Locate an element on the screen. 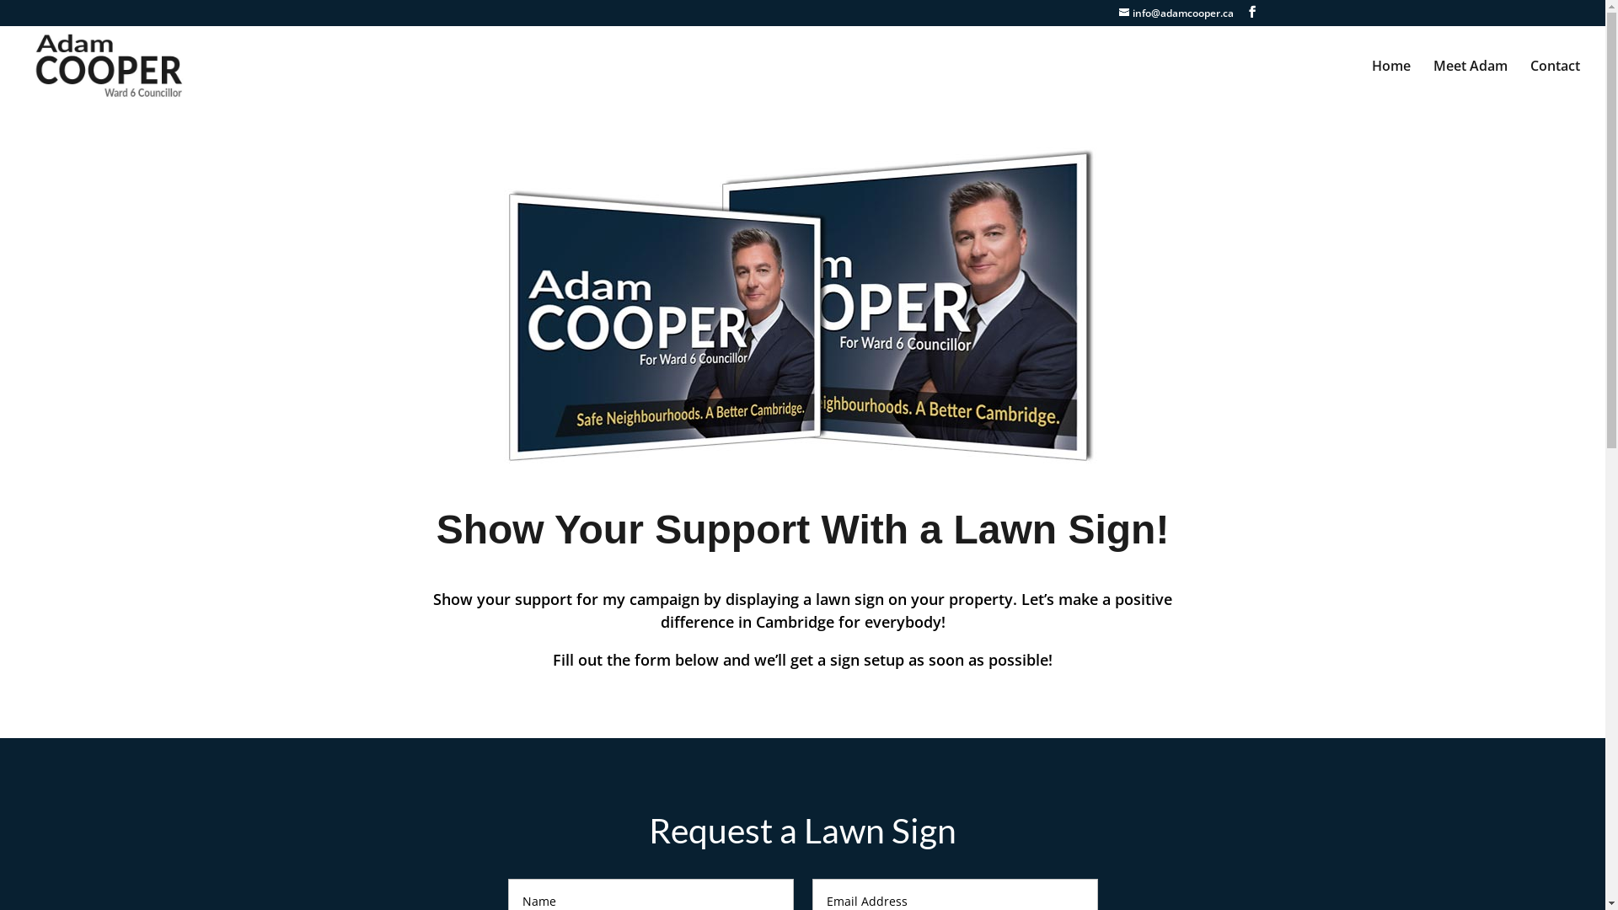  Contact is located at coordinates (1556, 83).